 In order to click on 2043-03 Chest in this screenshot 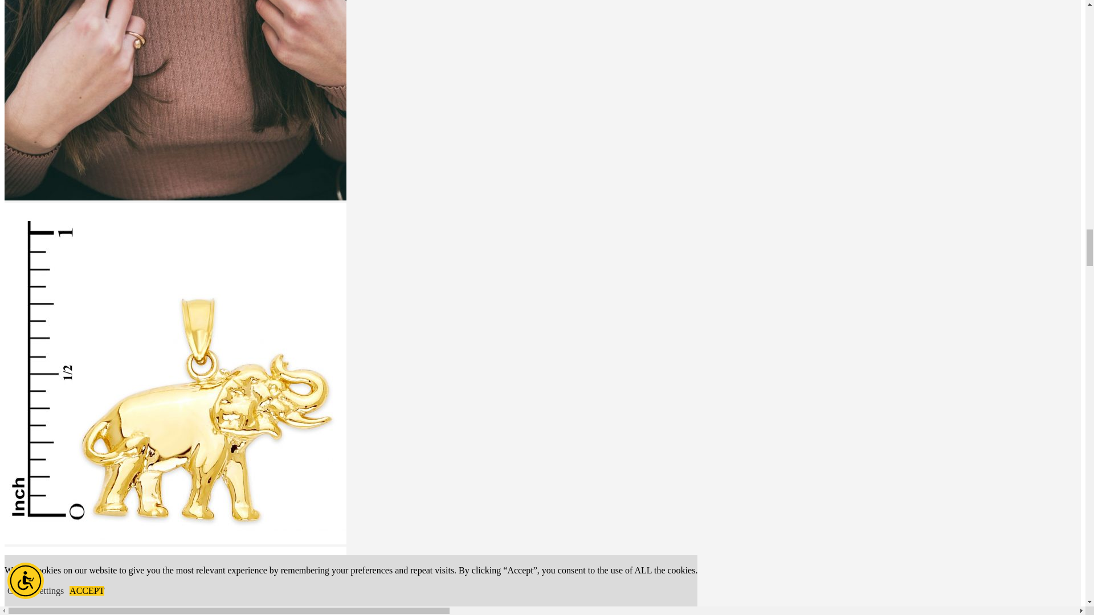, I will do `click(175, 100)`.